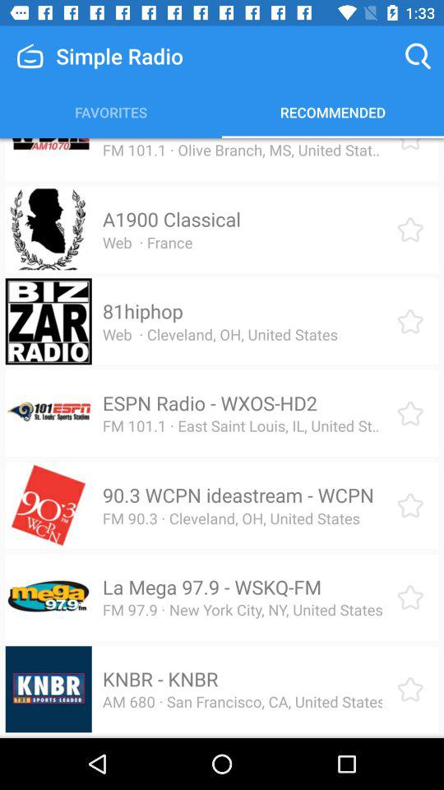  Describe the element at coordinates (160, 679) in the screenshot. I see `scroll to the knbr - knbr icon` at that location.